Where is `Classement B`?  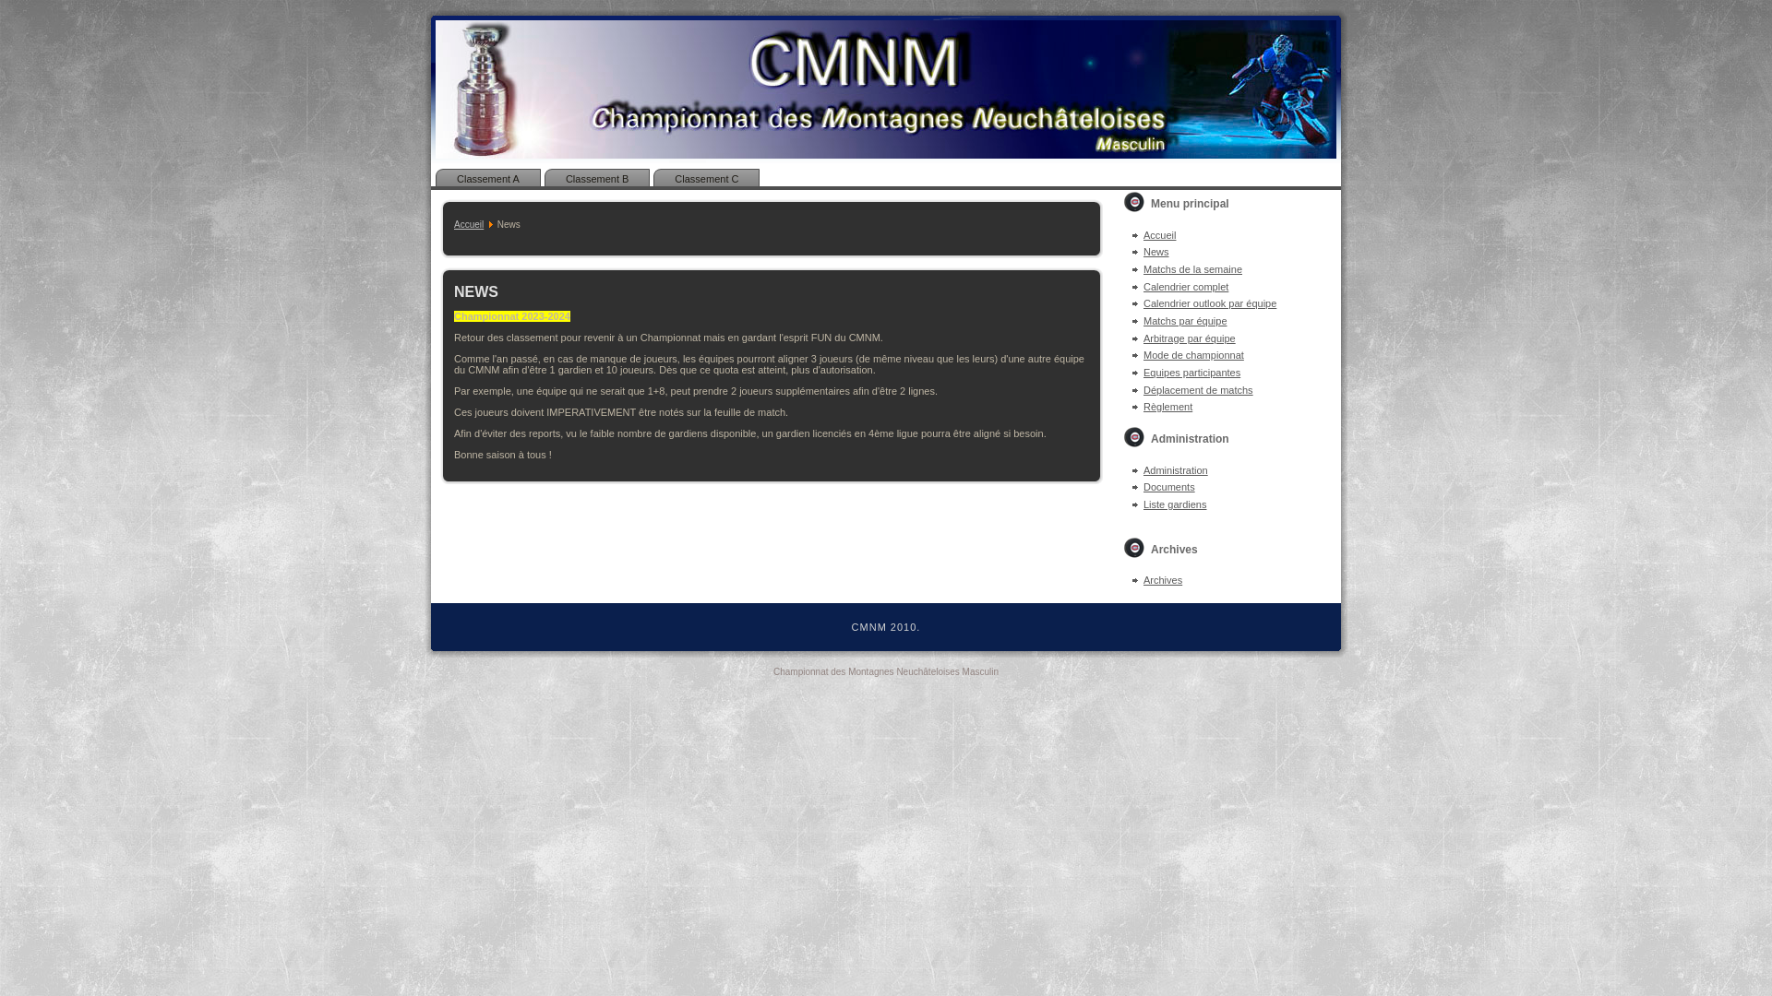 Classement B is located at coordinates (597, 179).